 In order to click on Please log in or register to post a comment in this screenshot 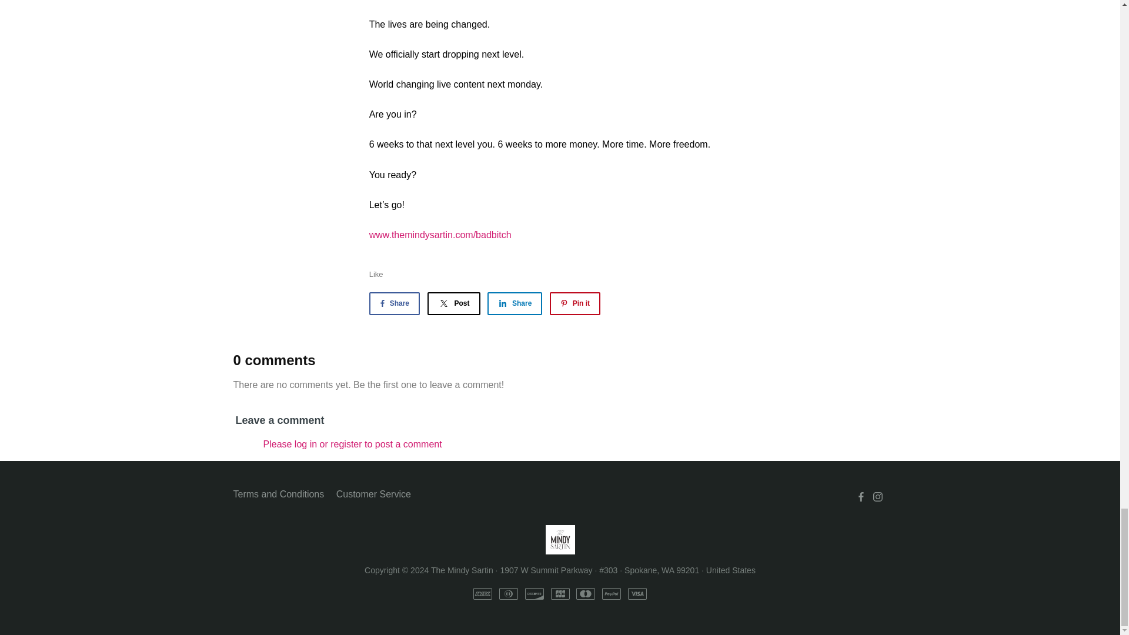, I will do `click(353, 444)`.